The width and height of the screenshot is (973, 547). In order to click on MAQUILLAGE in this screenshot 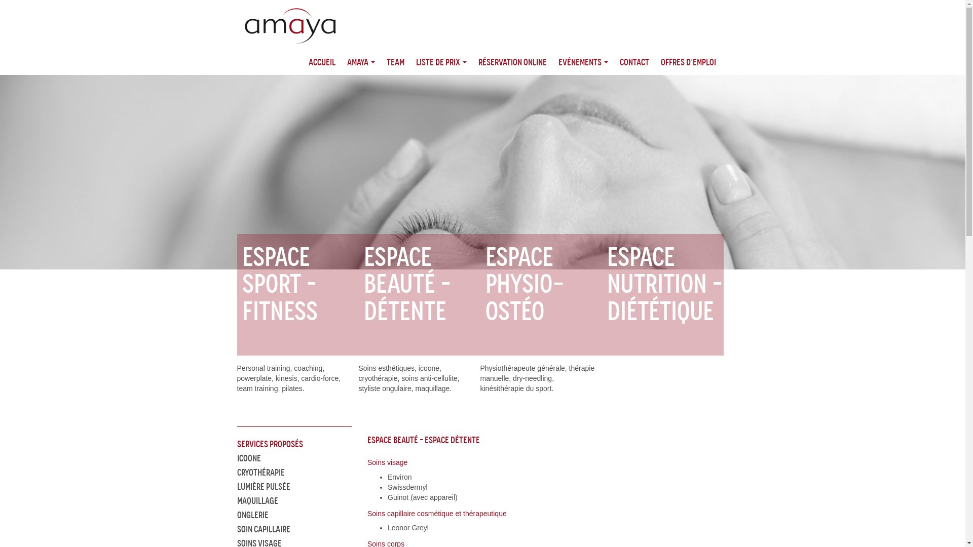, I will do `click(257, 501)`.